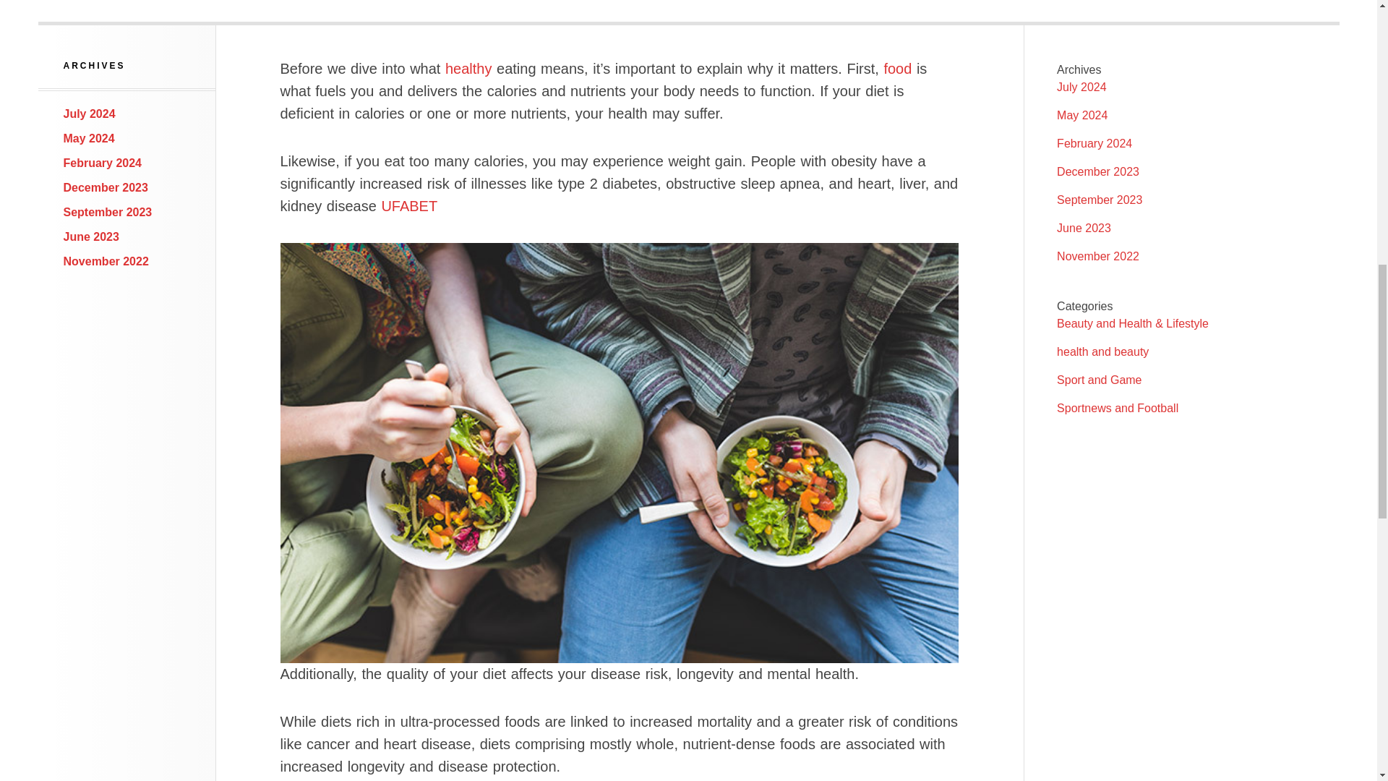 The width and height of the screenshot is (1388, 781). What do you see at coordinates (106, 262) in the screenshot?
I see `November 2022` at bounding box center [106, 262].